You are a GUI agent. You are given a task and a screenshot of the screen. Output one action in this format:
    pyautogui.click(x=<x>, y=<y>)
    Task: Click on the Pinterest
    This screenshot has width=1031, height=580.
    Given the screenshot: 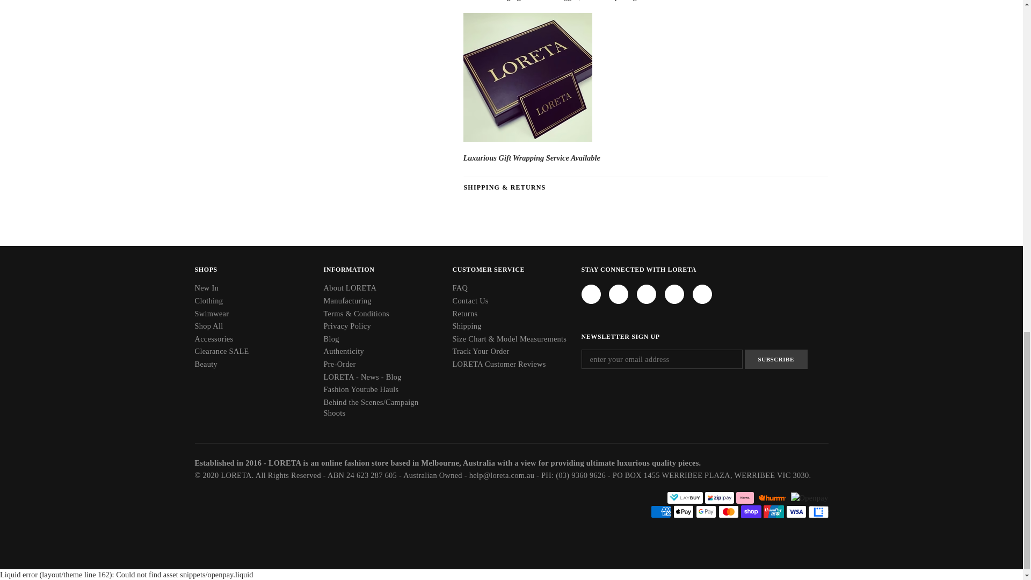 What is the action you would take?
    pyautogui.click(x=647, y=294)
    